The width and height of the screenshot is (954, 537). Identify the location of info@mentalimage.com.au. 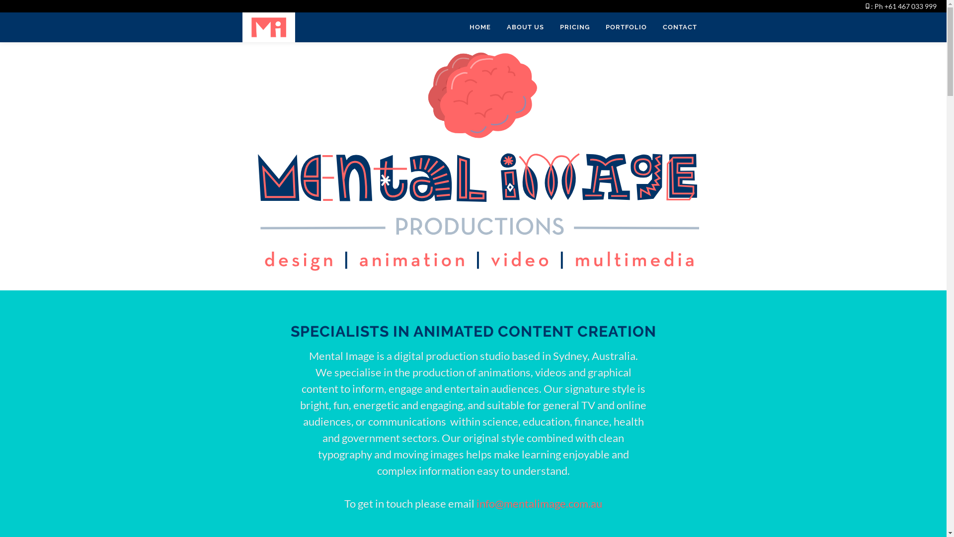
(540, 503).